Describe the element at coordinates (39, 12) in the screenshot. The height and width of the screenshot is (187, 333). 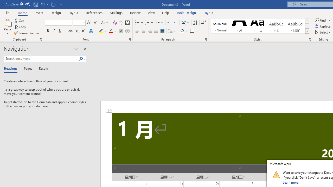
I see `Insert` at that location.